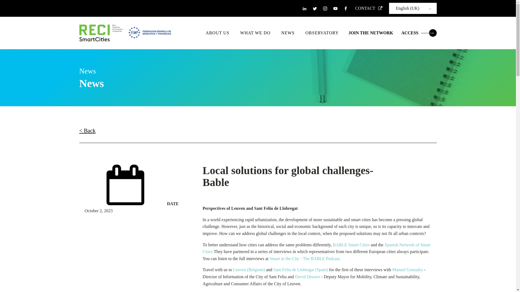 The height and width of the screenshot is (292, 520). Describe the element at coordinates (304, 258) in the screenshot. I see `Smart in the City - The BABLE Podcast` at that location.